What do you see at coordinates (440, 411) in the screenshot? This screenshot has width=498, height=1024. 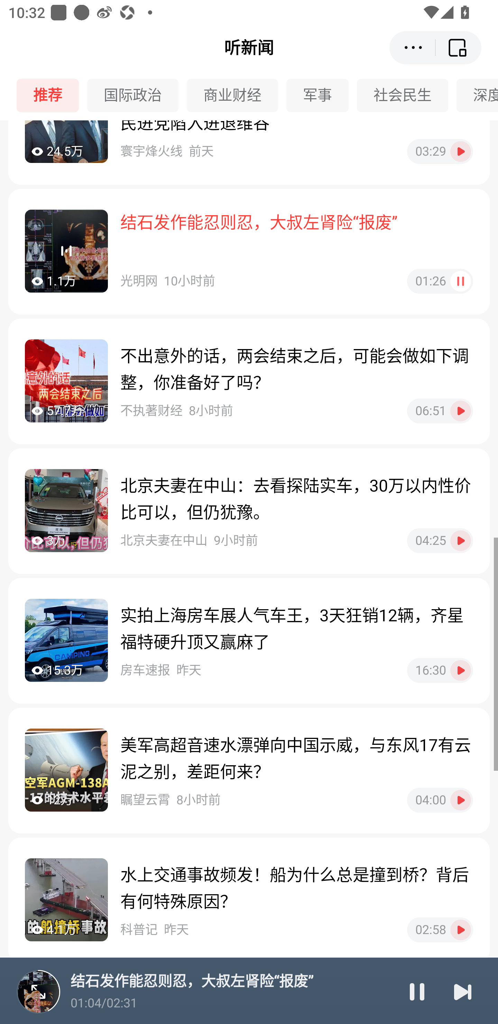 I see `06:51` at bounding box center [440, 411].